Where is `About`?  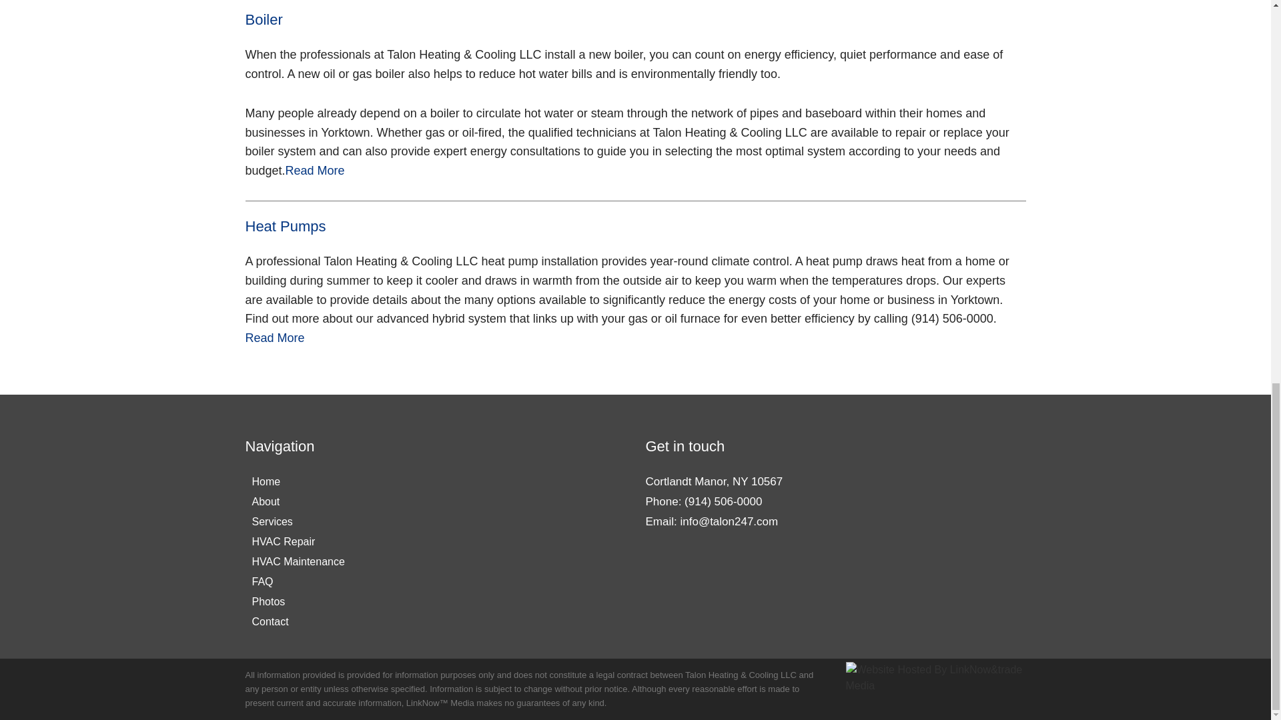 About is located at coordinates (298, 501).